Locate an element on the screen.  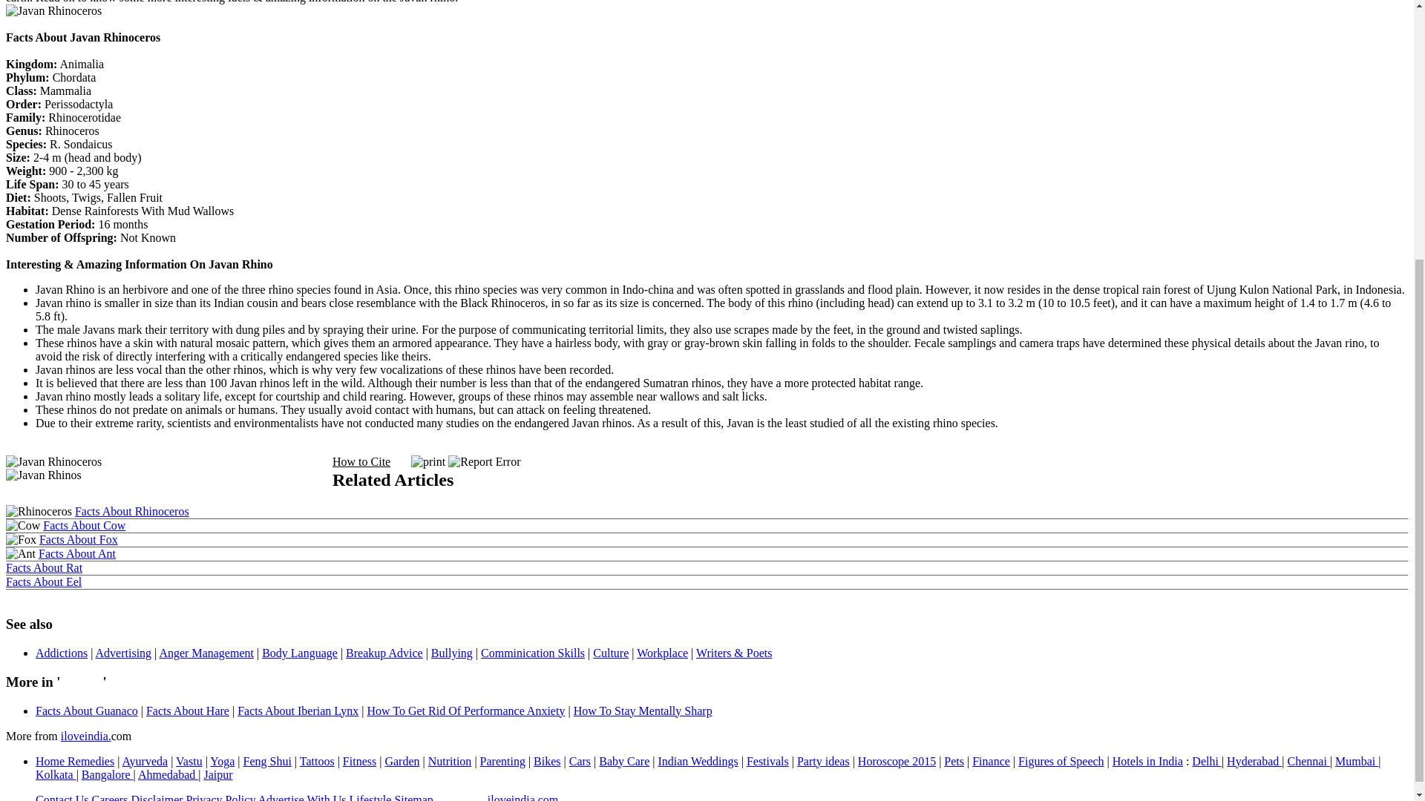
Culture is located at coordinates (610, 653).